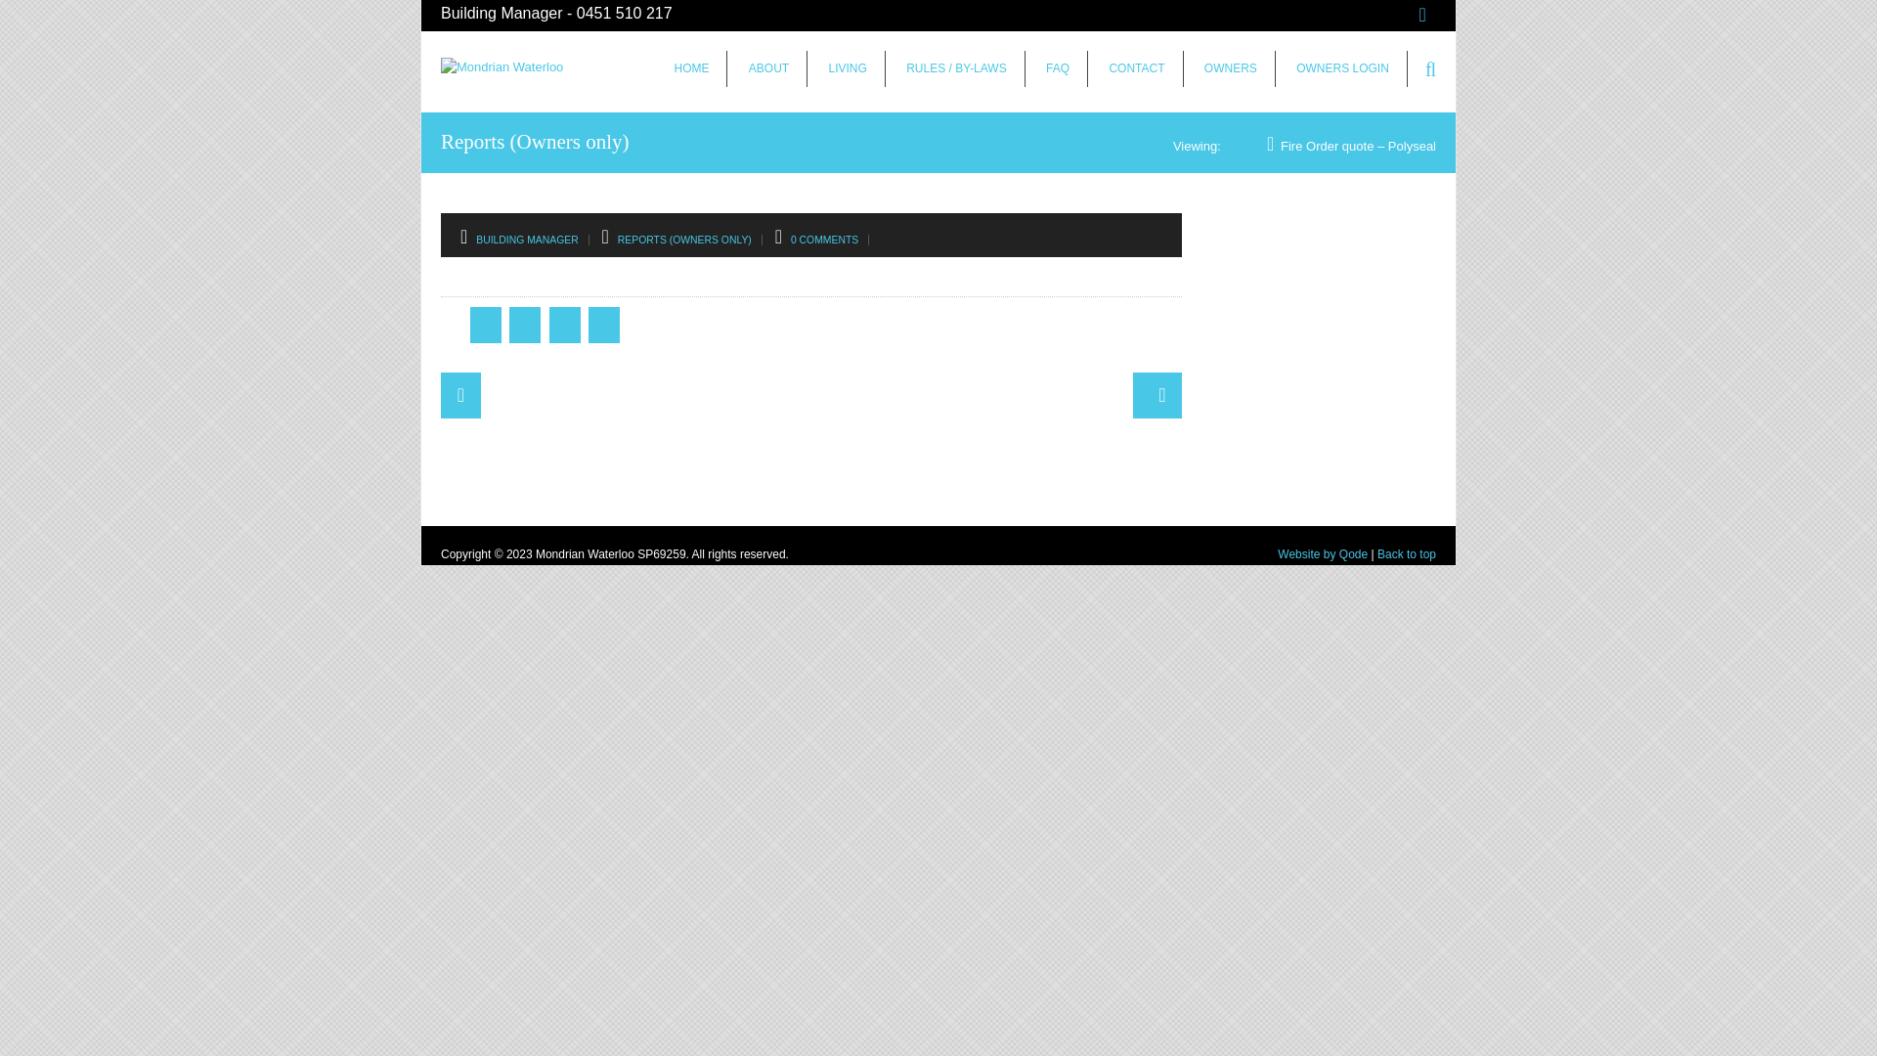  I want to click on REPORTS (OWNERS ONLY), so click(684, 241).